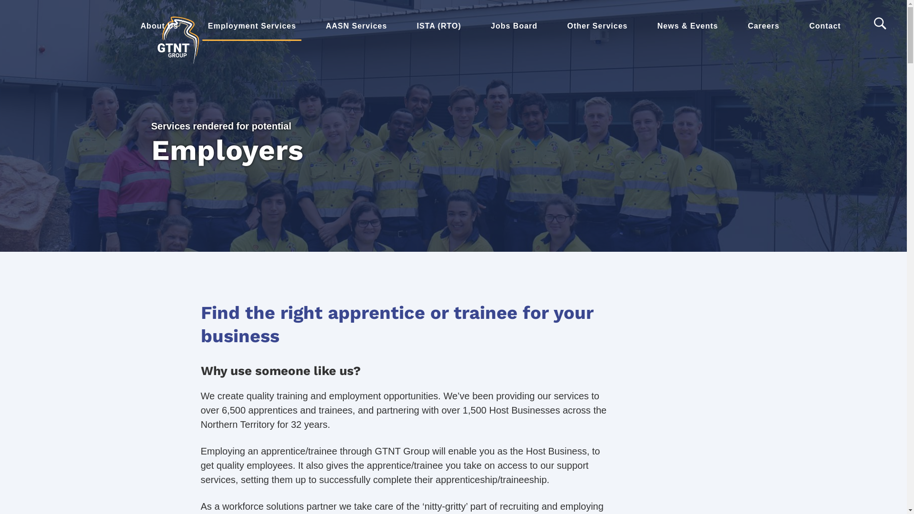 This screenshot has width=914, height=514. What do you see at coordinates (252, 26) in the screenshot?
I see `Employment Services` at bounding box center [252, 26].